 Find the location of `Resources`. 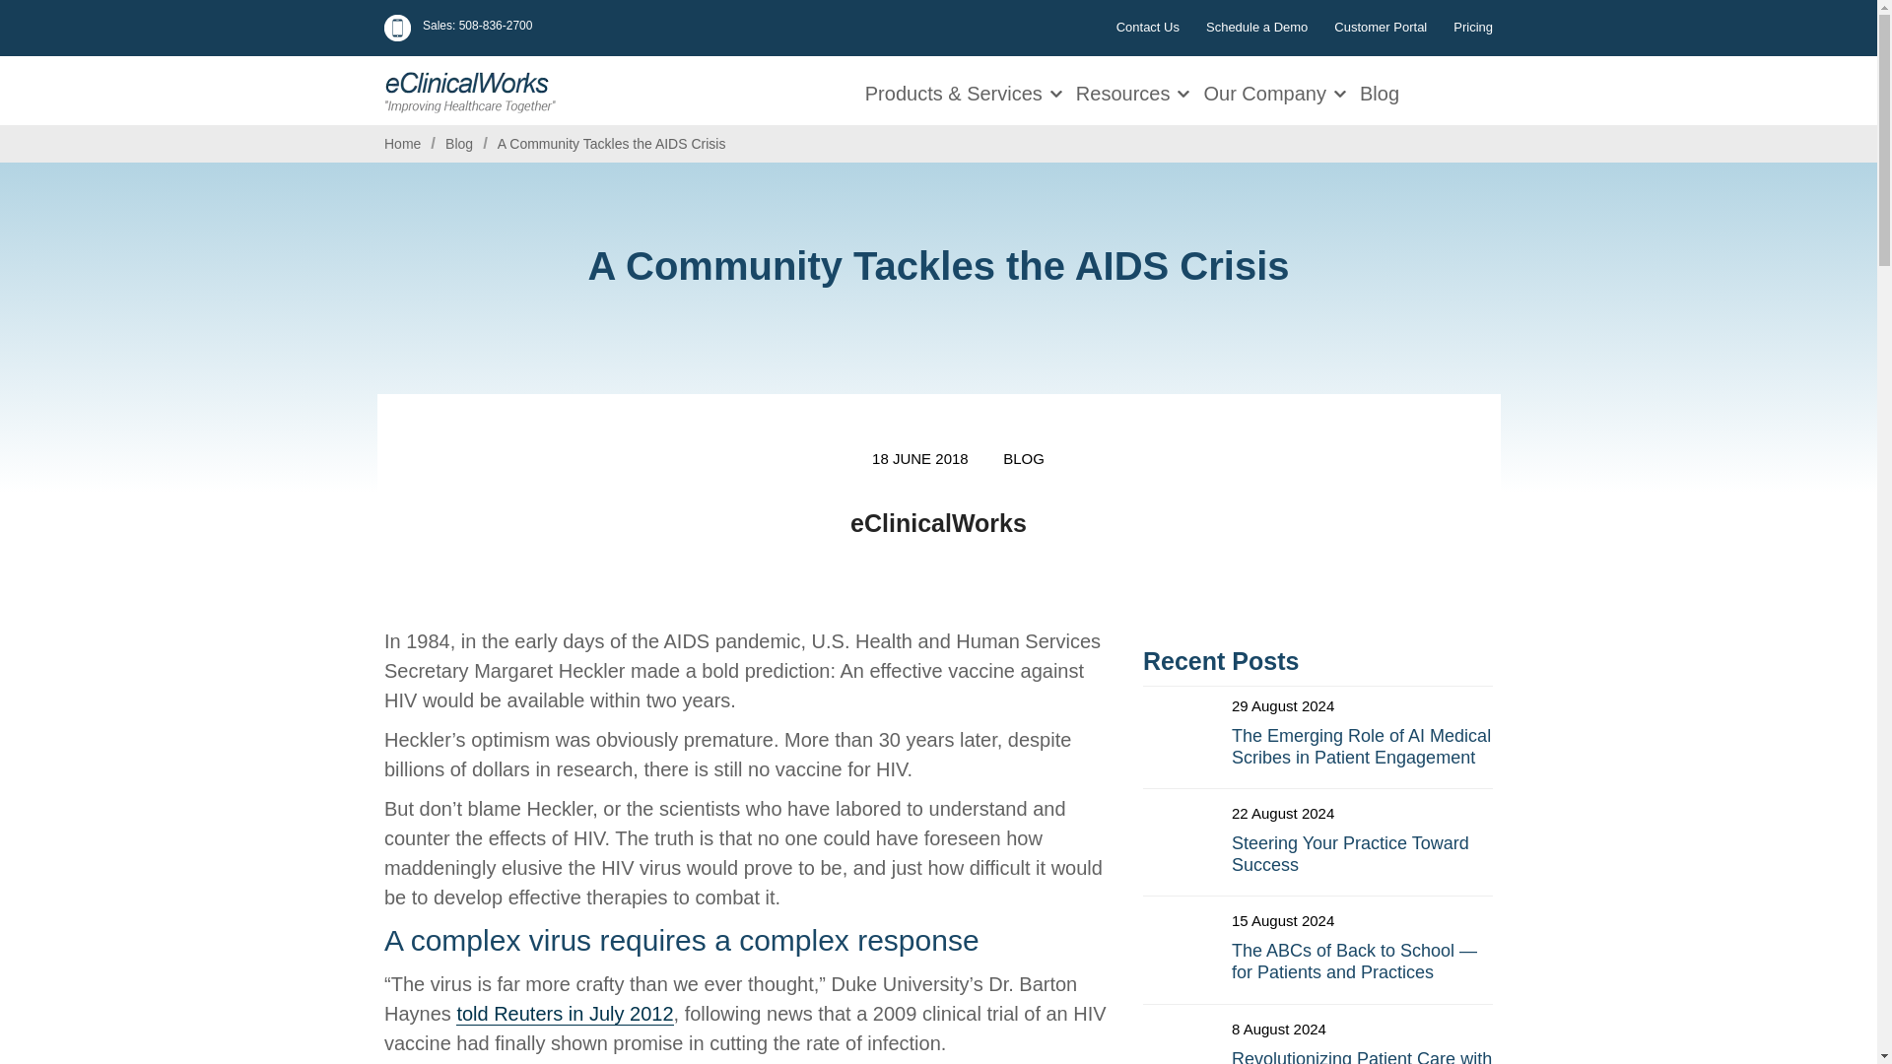

Resources is located at coordinates (1125, 91).